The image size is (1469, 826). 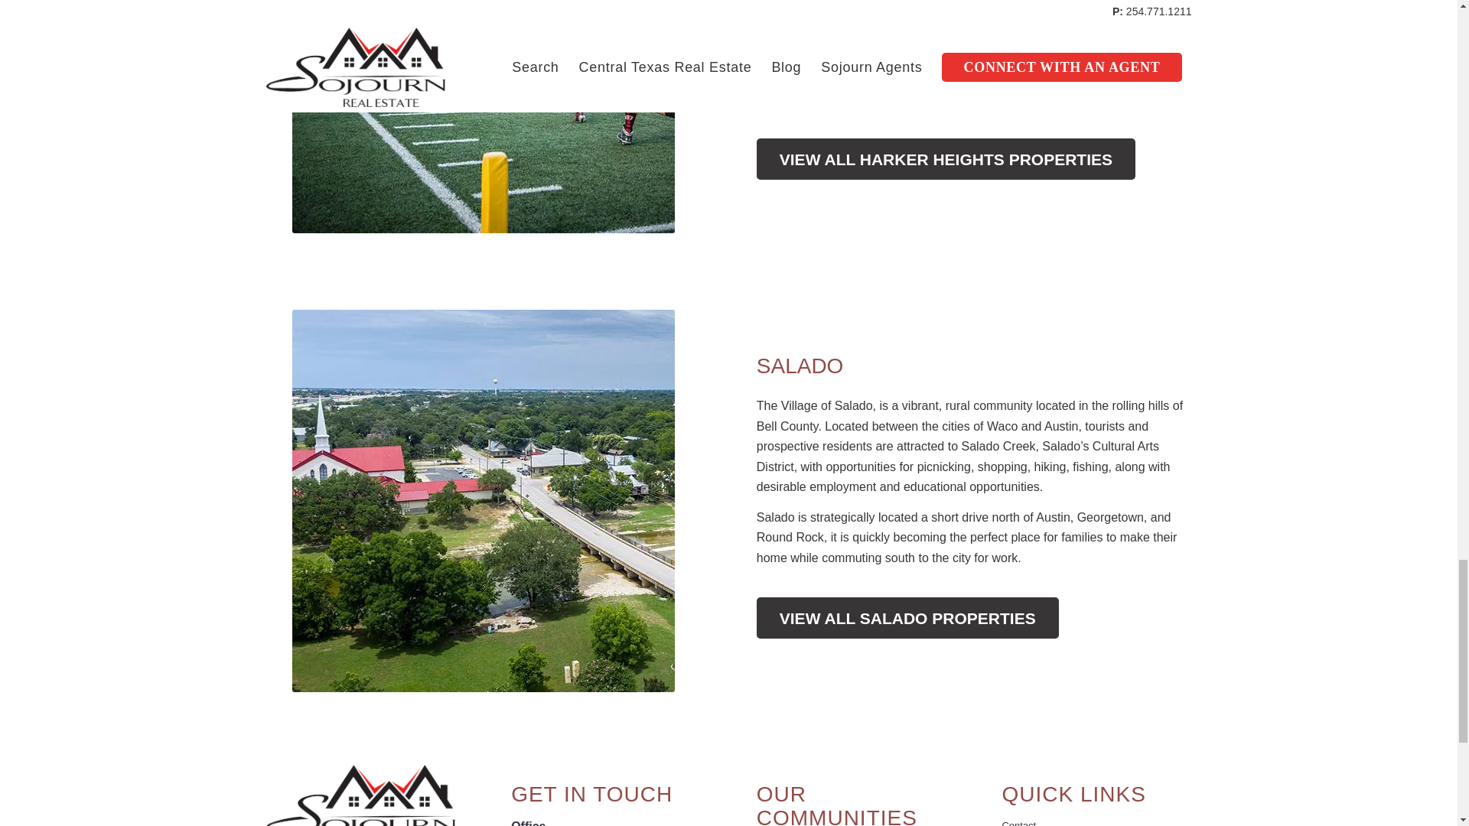 I want to click on VIEW ALL SALADO PROPERTIES, so click(x=907, y=617).